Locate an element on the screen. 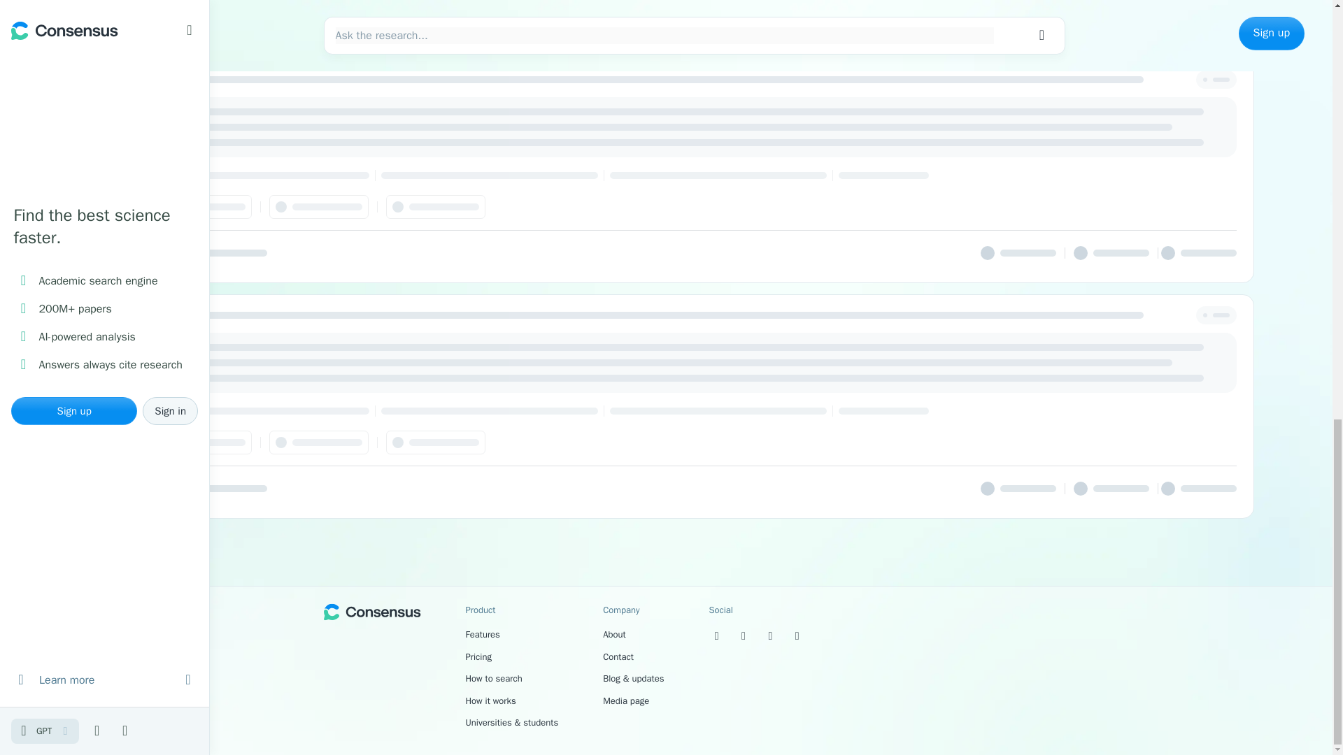 The image size is (1343, 755). Pricing is located at coordinates (478, 656).